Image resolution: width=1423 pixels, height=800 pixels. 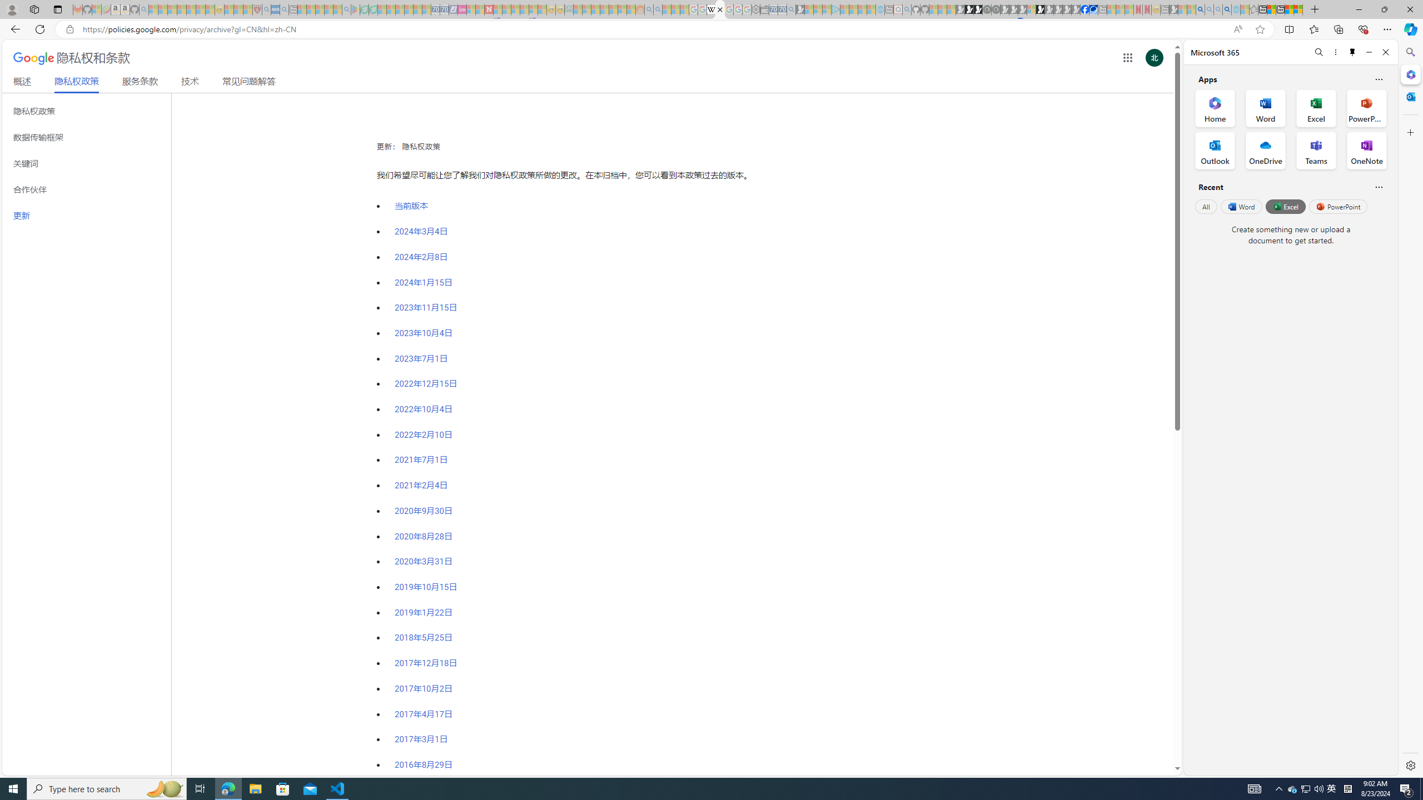 What do you see at coordinates (710, 9) in the screenshot?
I see `Target page - Wikipedia` at bounding box center [710, 9].